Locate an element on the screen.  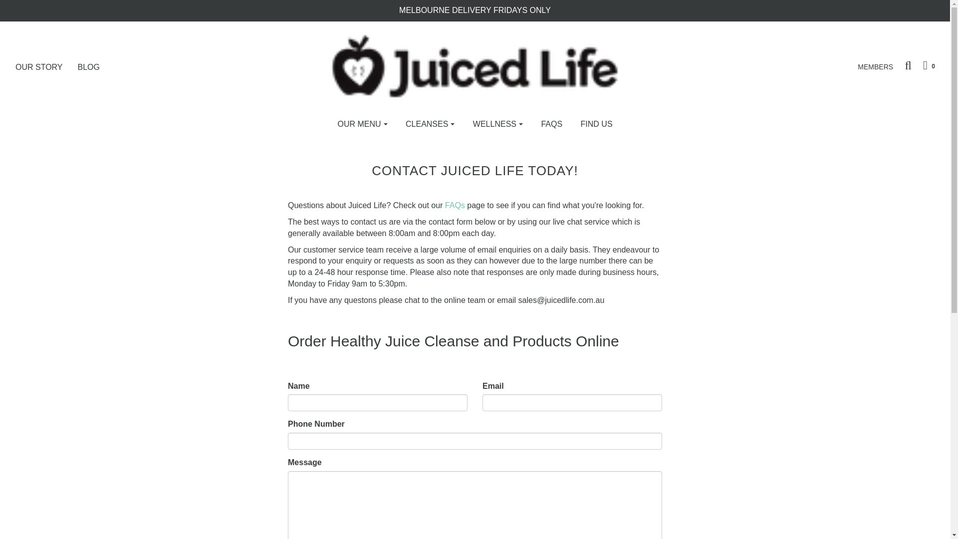
MEMBERS is located at coordinates (870, 69).